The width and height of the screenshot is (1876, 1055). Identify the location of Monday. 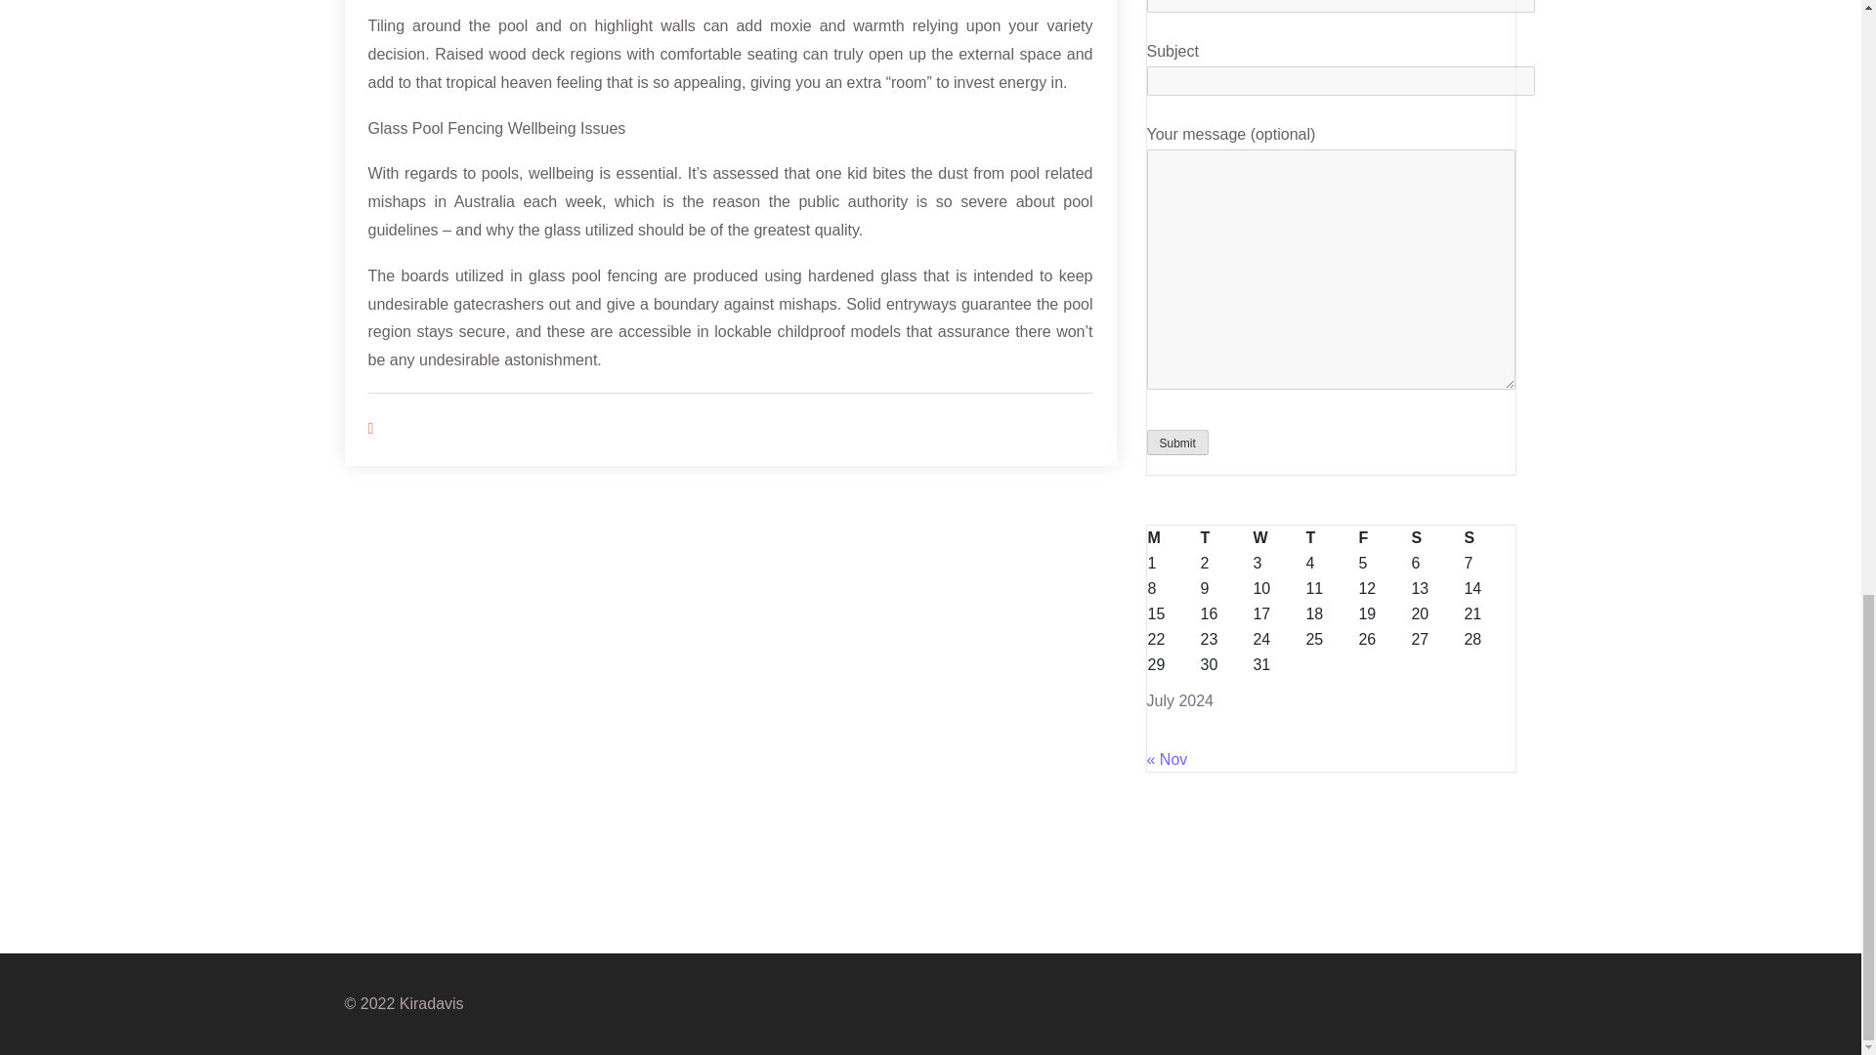
(1172, 537).